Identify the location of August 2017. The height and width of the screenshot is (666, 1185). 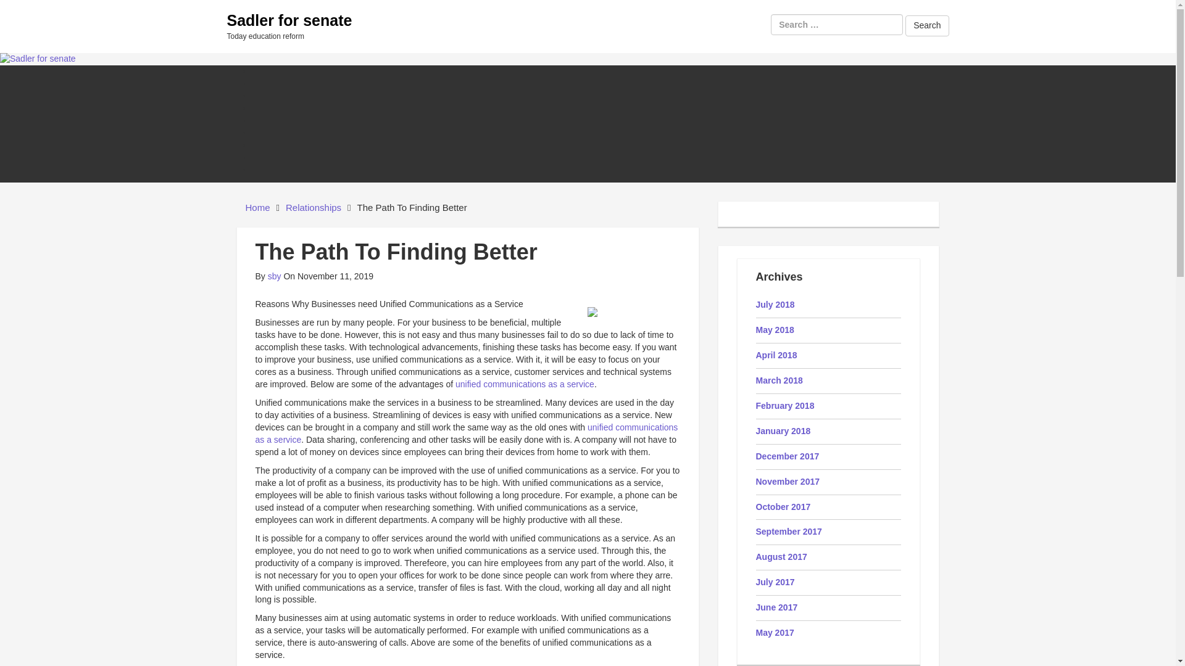
(781, 557).